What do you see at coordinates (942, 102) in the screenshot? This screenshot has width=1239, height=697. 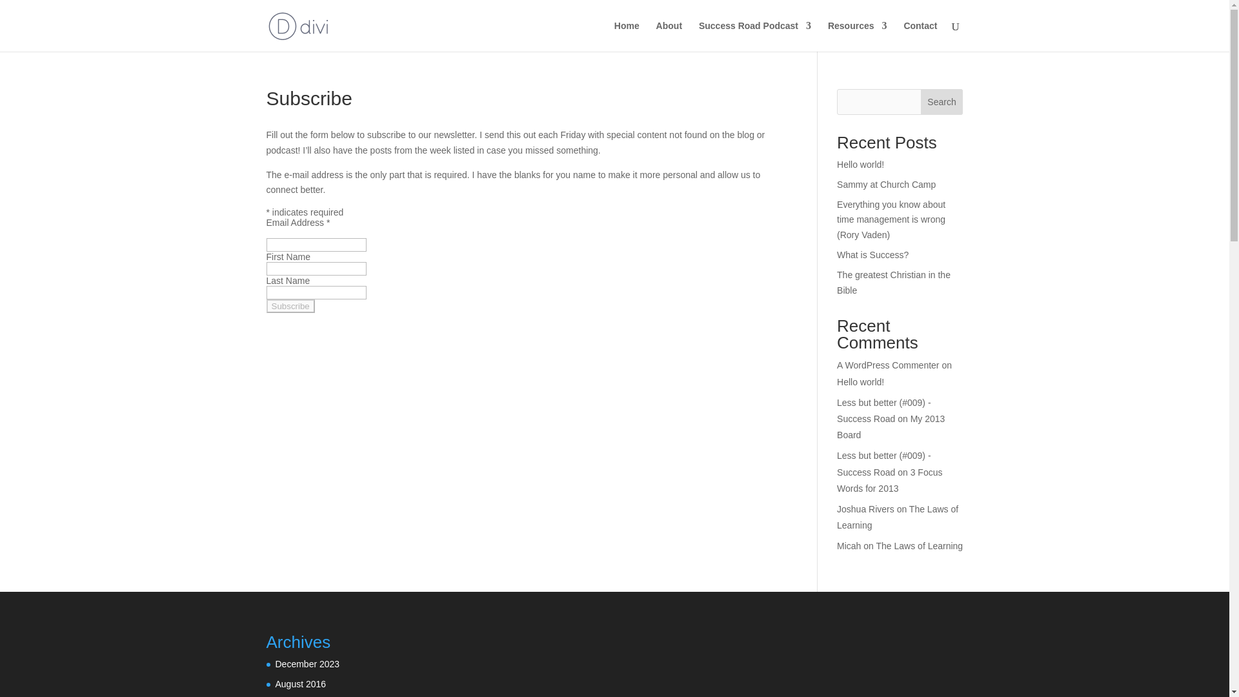 I see `Search` at bounding box center [942, 102].